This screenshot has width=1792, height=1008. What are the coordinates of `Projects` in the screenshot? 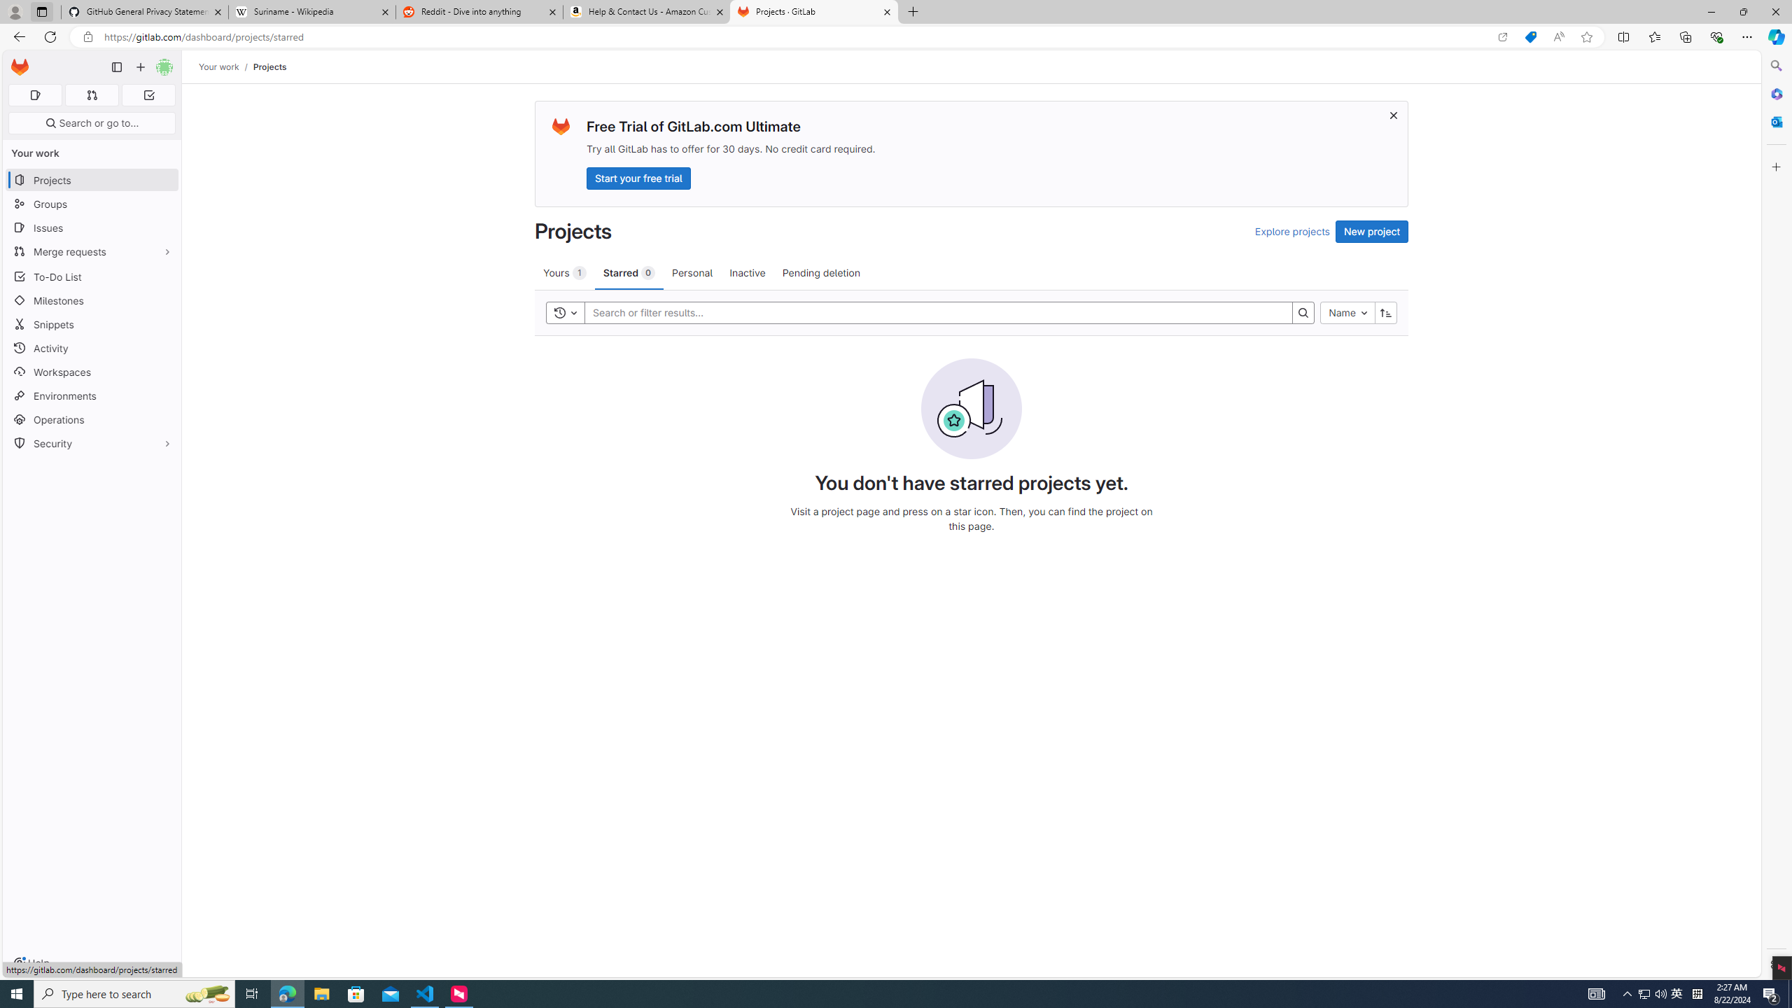 It's located at (269, 66).